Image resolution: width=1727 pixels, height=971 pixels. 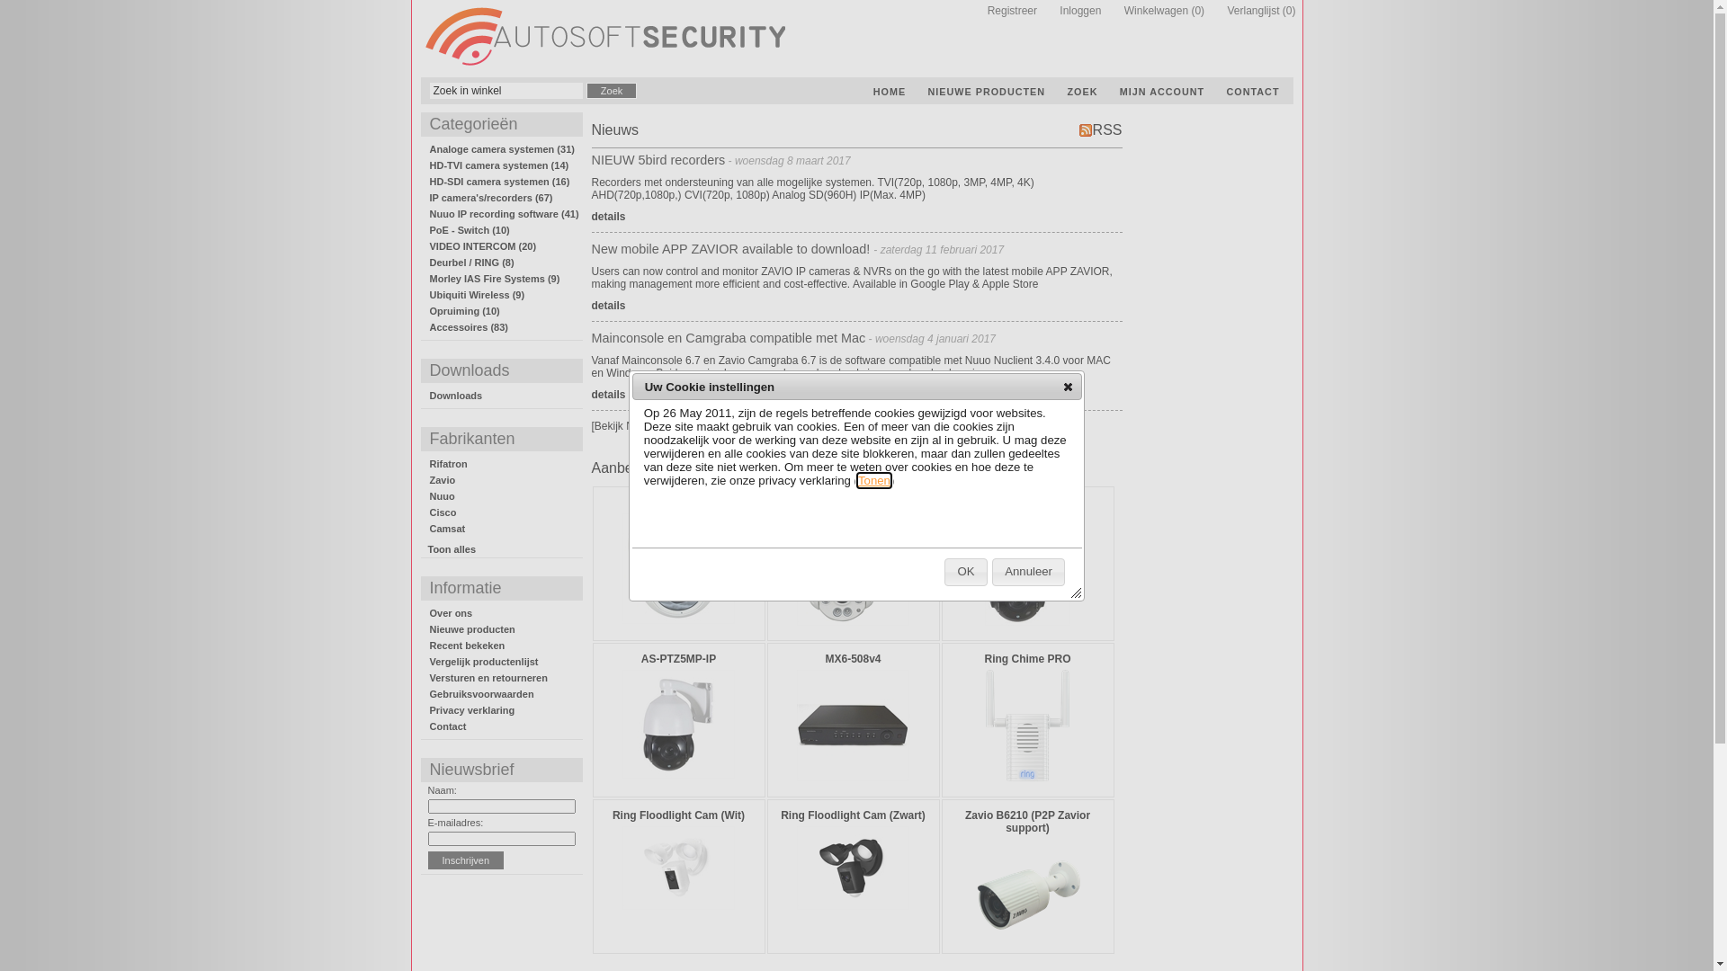 I want to click on Nuuo IP recording software (41), so click(x=505, y=214).